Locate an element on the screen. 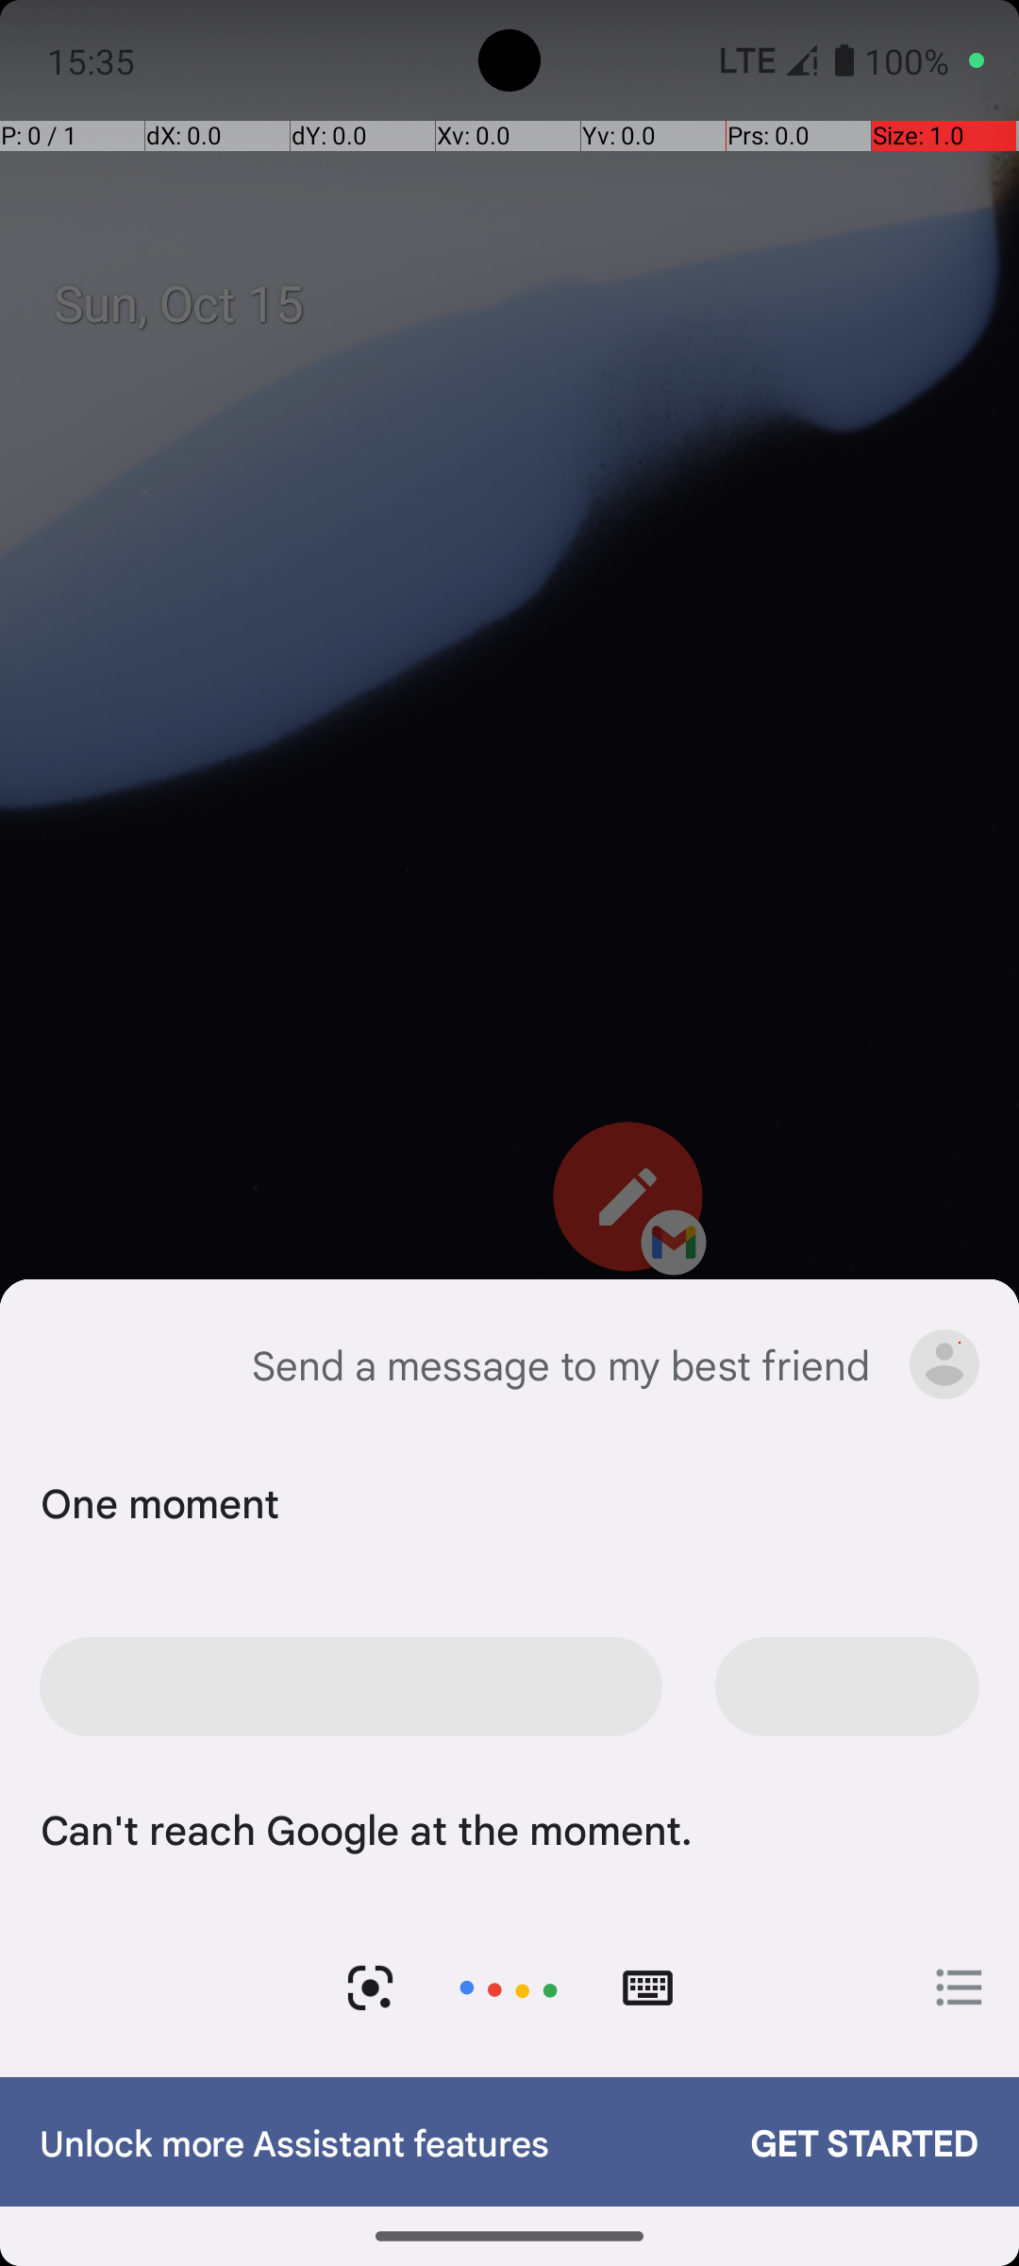 Image resolution: width=1019 pixels, height=2266 pixels. Google Assistant widget. is located at coordinates (509, 1679).